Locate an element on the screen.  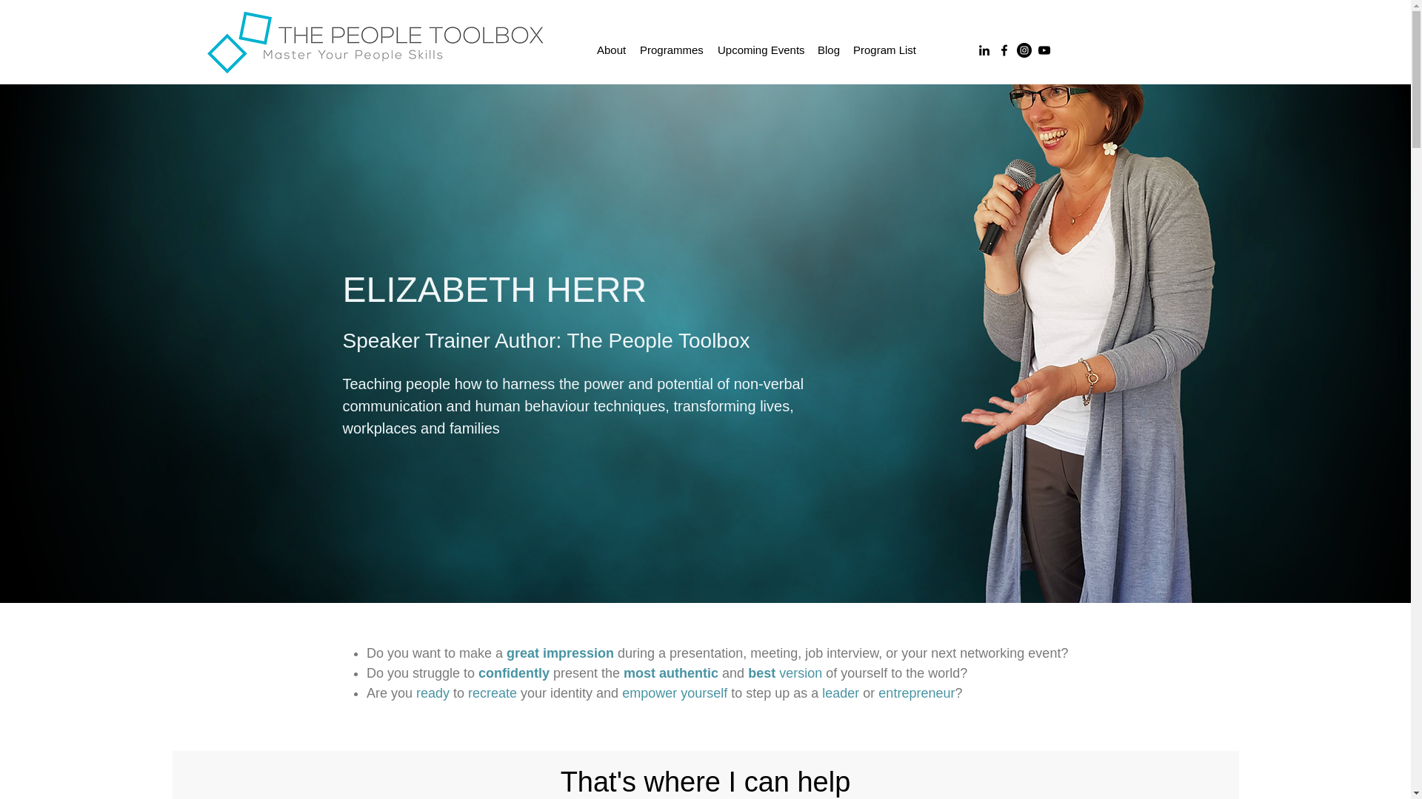
Programmes is located at coordinates (671, 50).